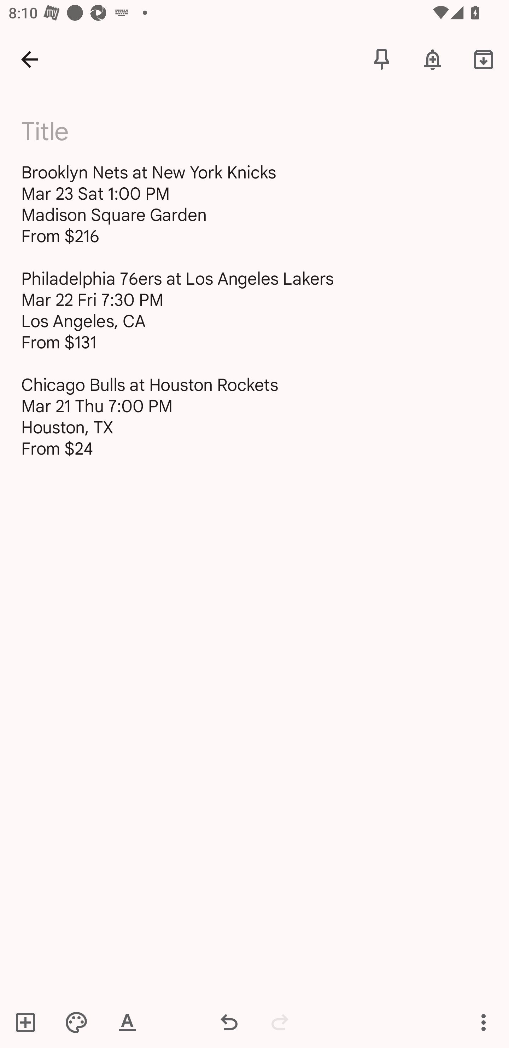 The image size is (509, 1048). Describe the element at coordinates (29, 1022) in the screenshot. I see `New list` at that location.